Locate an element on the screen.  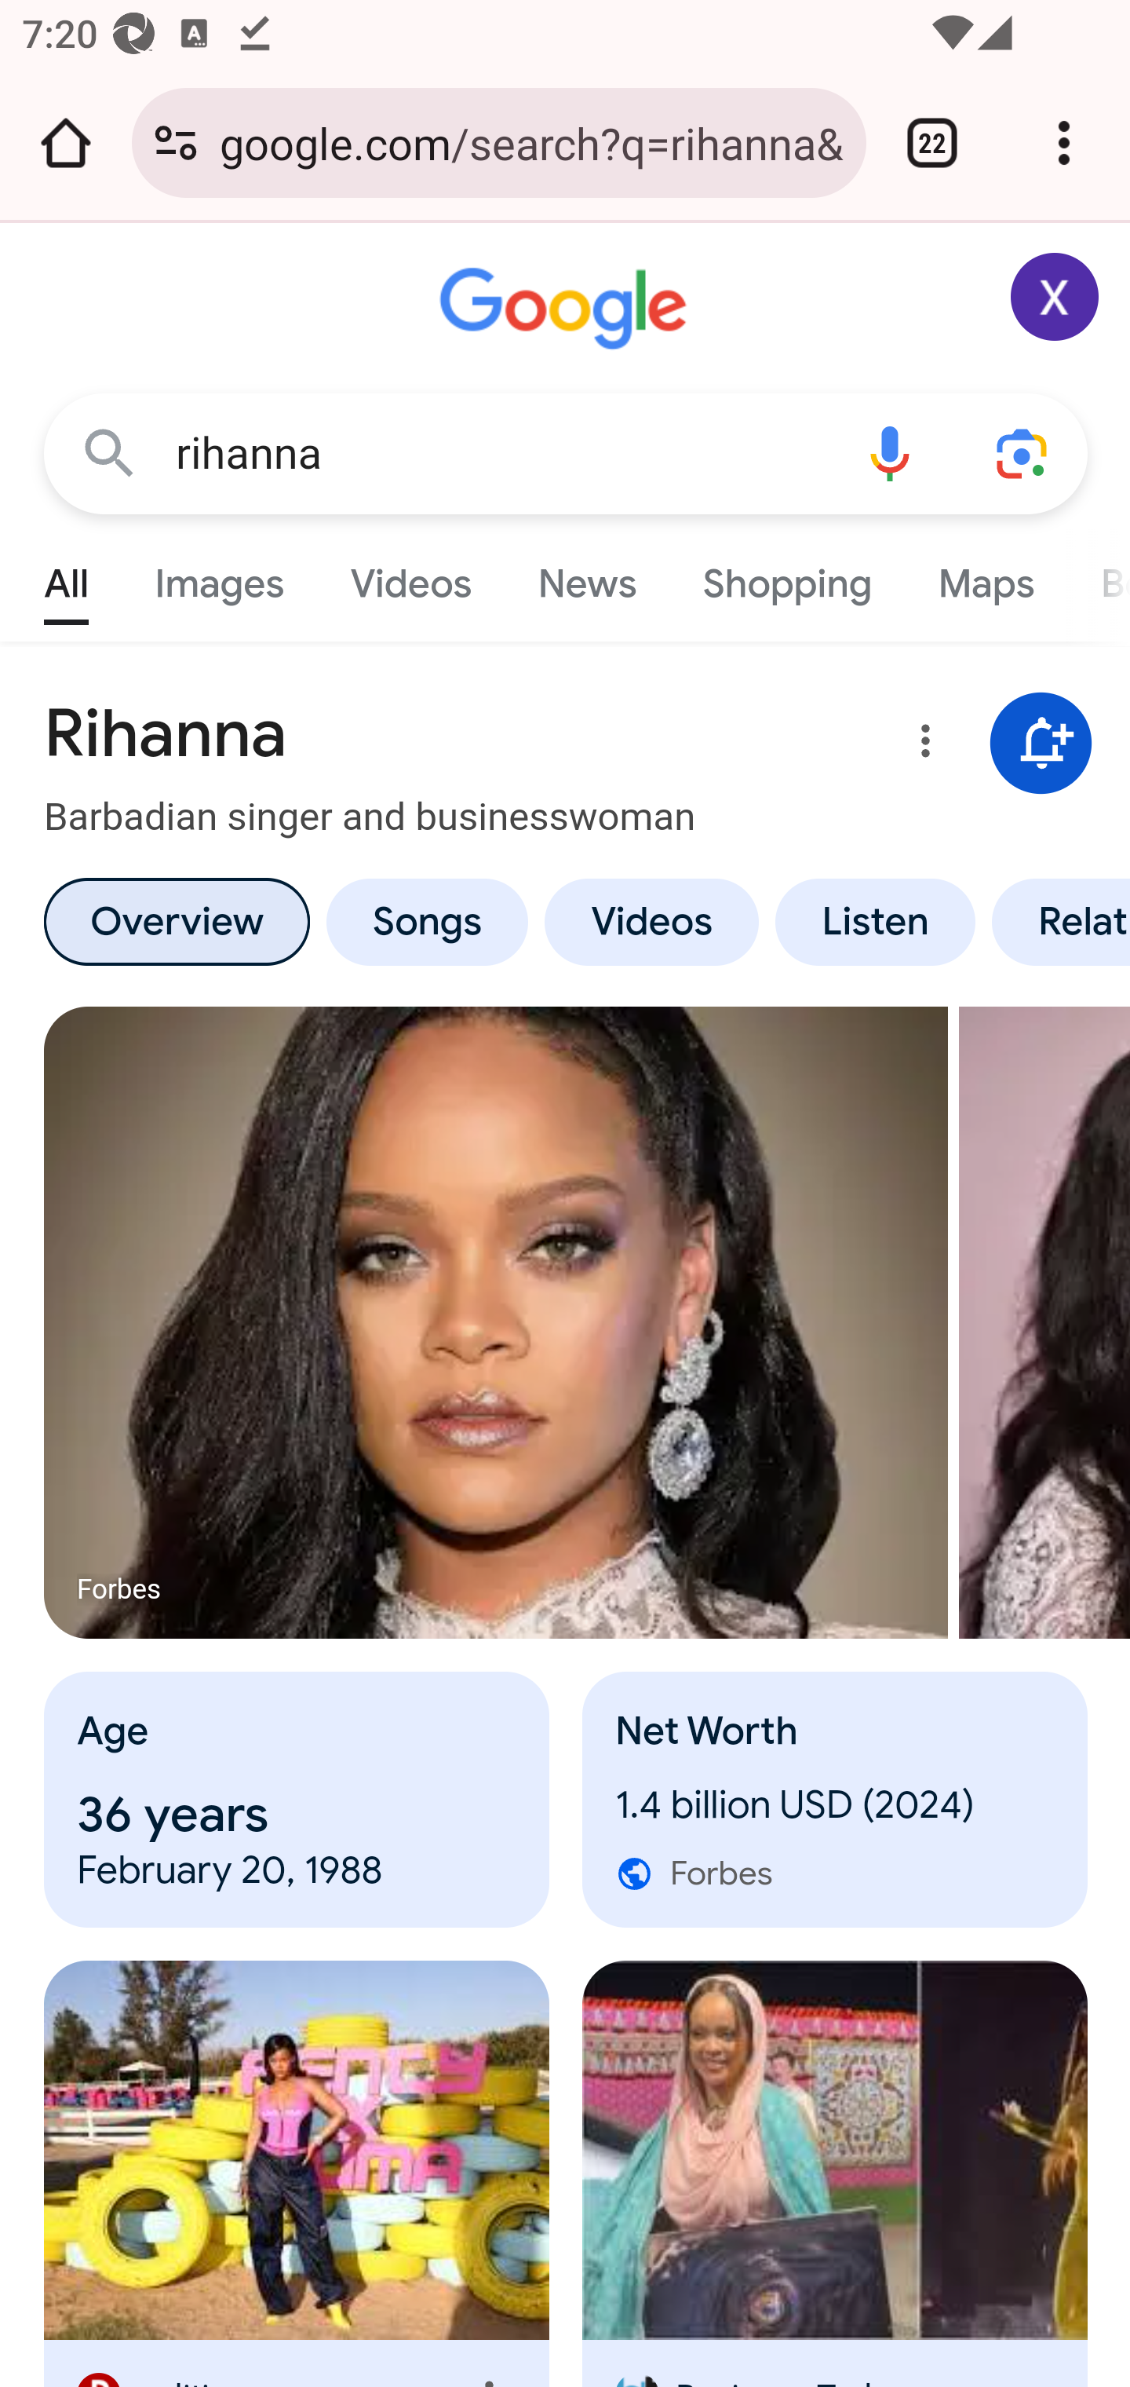
Maps is located at coordinates (985, 576).